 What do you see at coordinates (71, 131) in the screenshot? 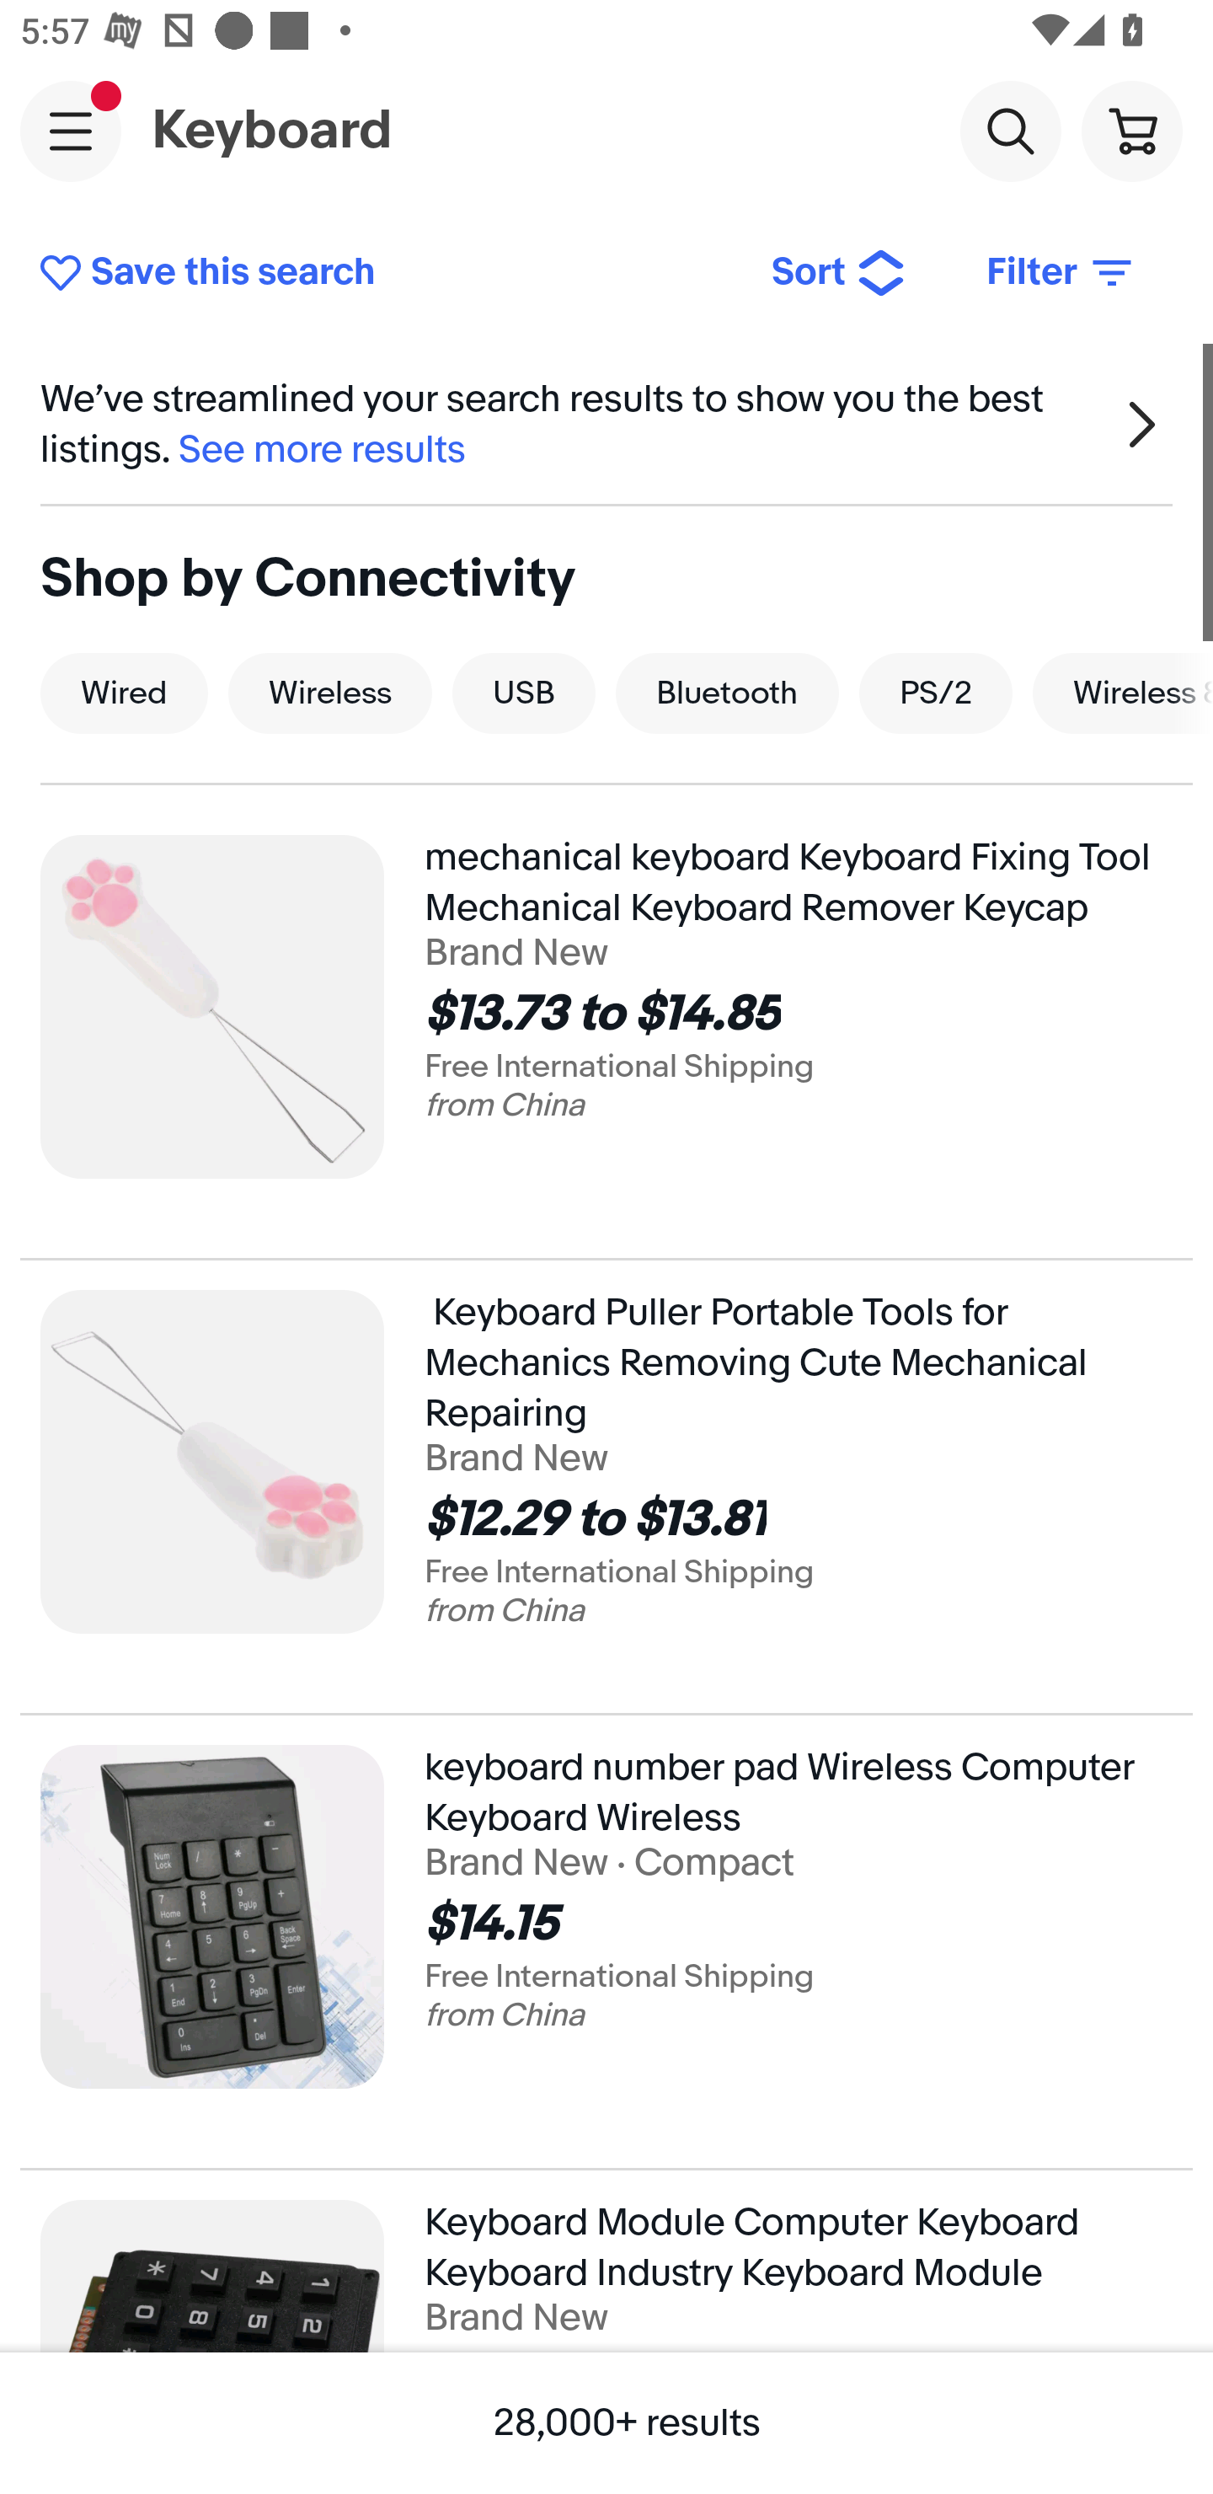
I see `Main navigation, notification is pending, open` at bounding box center [71, 131].